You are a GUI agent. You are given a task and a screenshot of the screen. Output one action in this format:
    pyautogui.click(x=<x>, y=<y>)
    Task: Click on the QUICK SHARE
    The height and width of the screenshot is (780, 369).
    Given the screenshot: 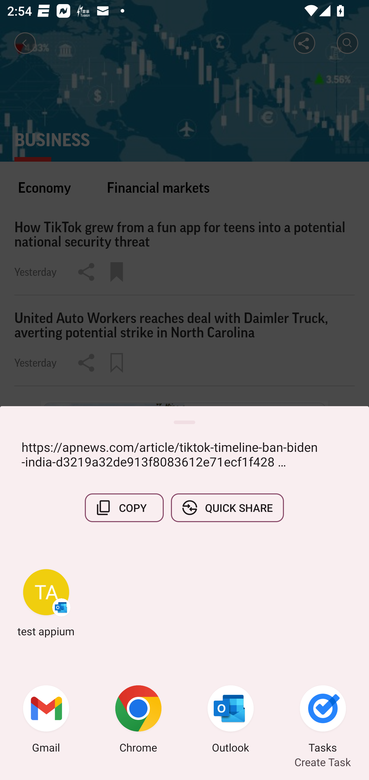 What is the action you would take?
    pyautogui.click(x=227, y=508)
    